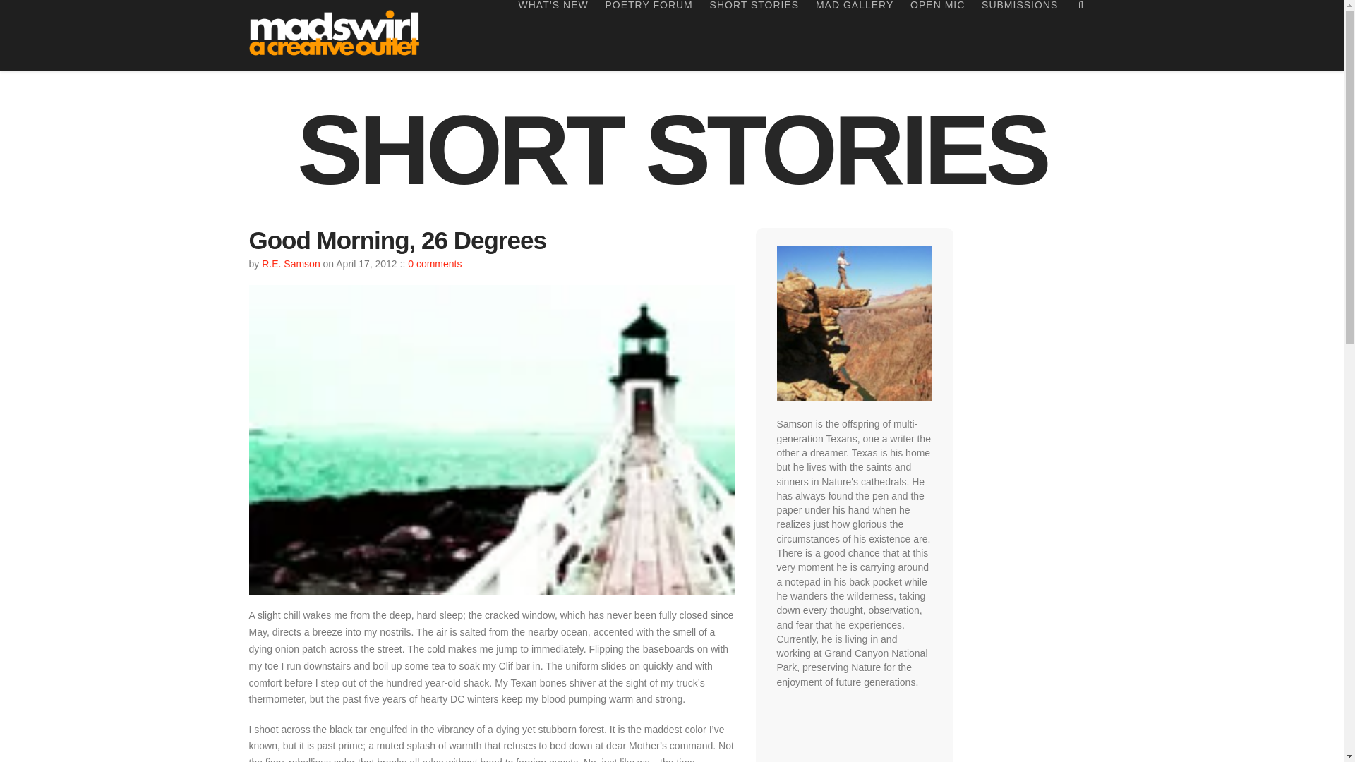 The image size is (1355, 762). I want to click on Short Stories, so click(672, 150).